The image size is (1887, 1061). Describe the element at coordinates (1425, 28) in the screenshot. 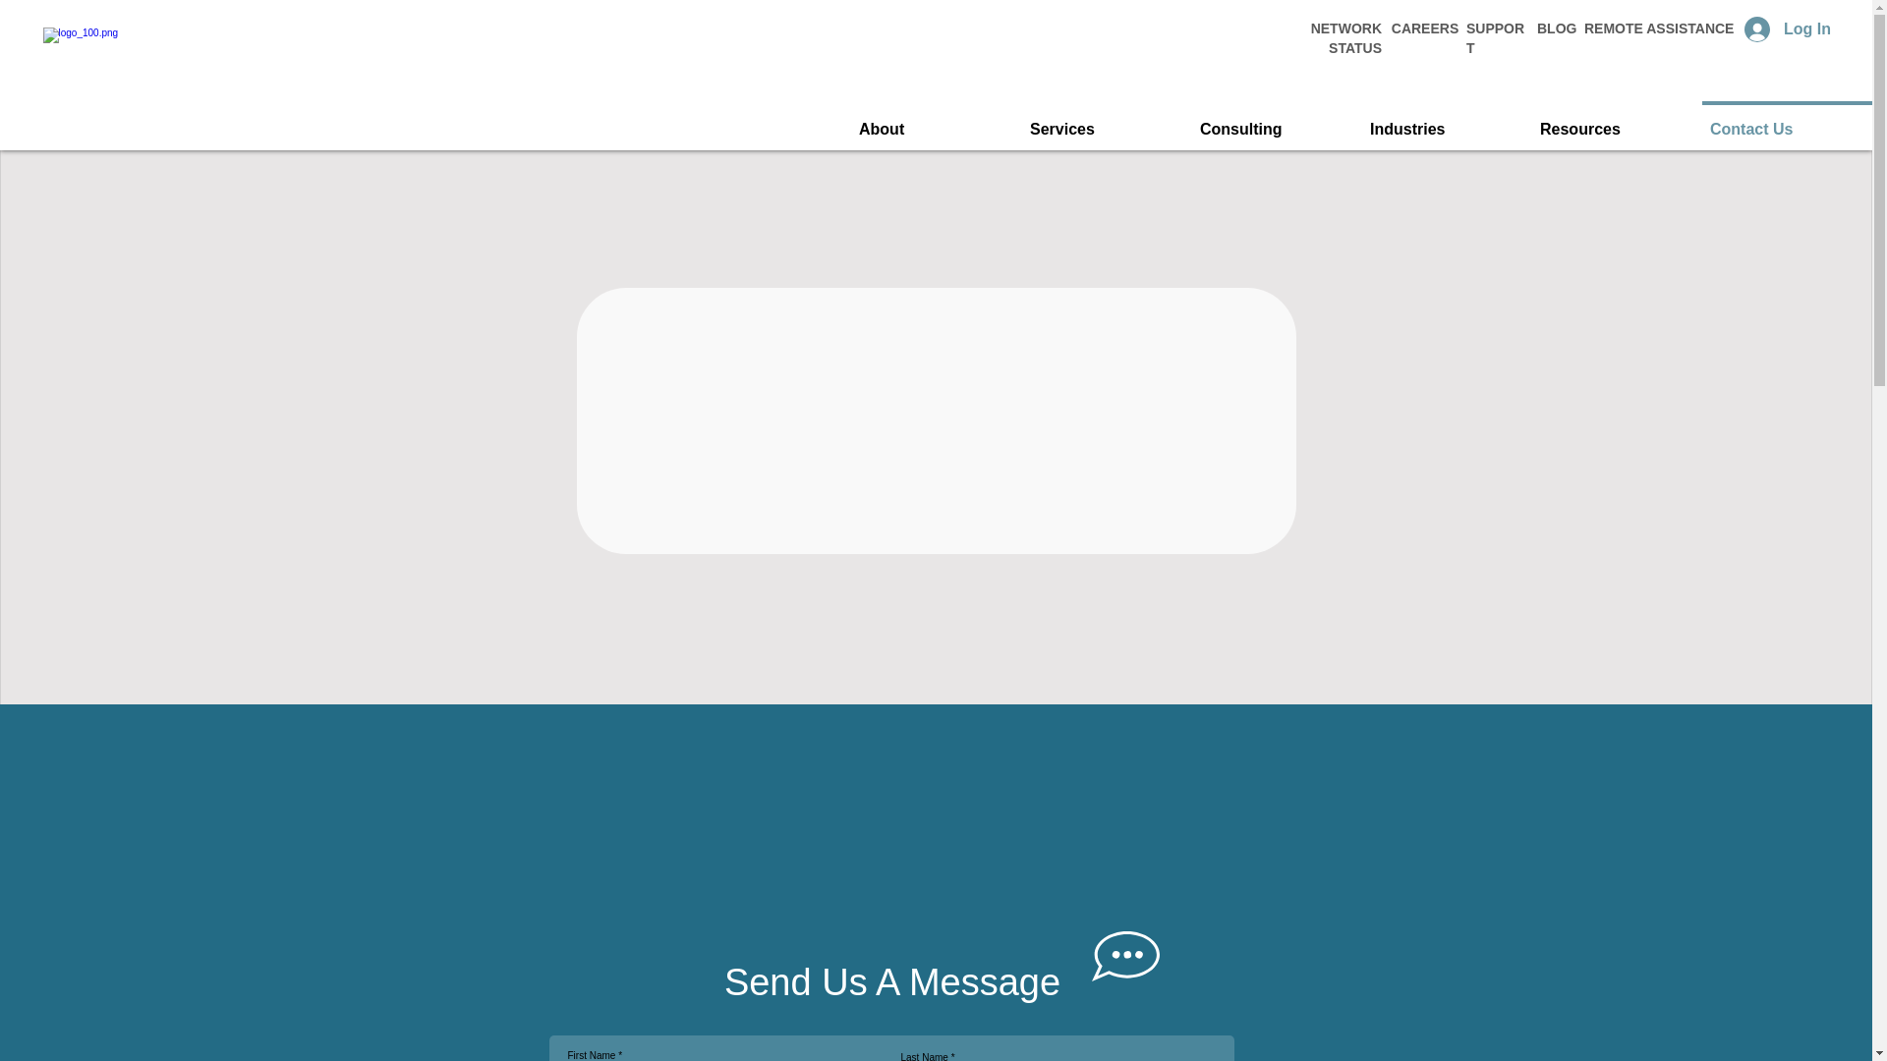

I see `CAREERS` at that location.